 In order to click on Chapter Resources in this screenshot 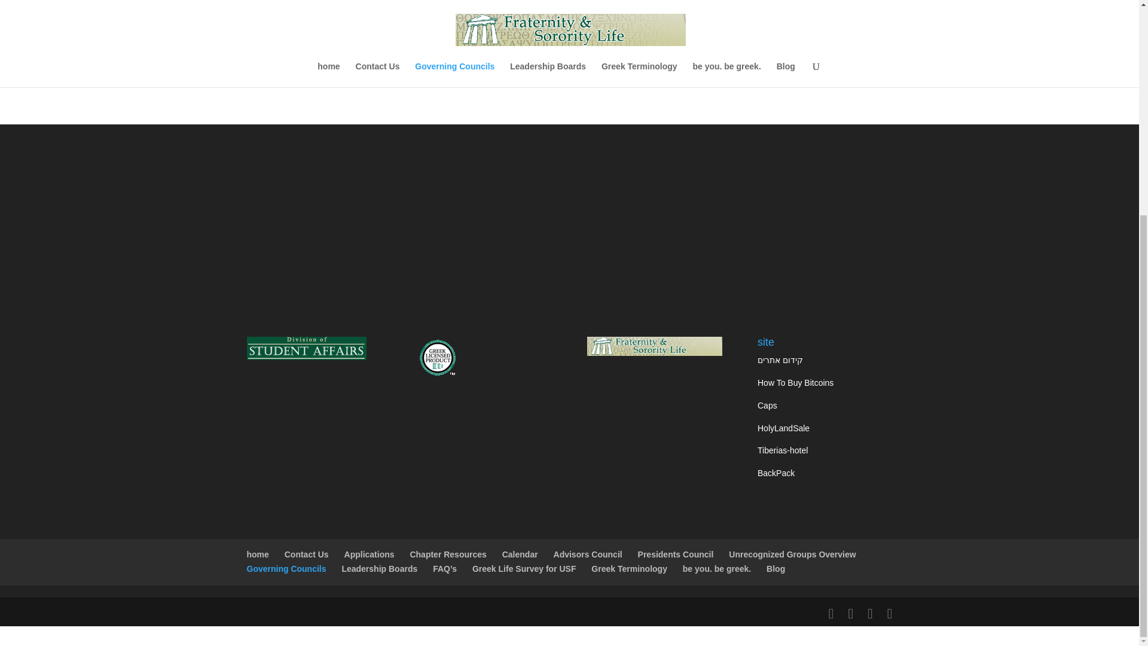, I will do `click(447, 554)`.